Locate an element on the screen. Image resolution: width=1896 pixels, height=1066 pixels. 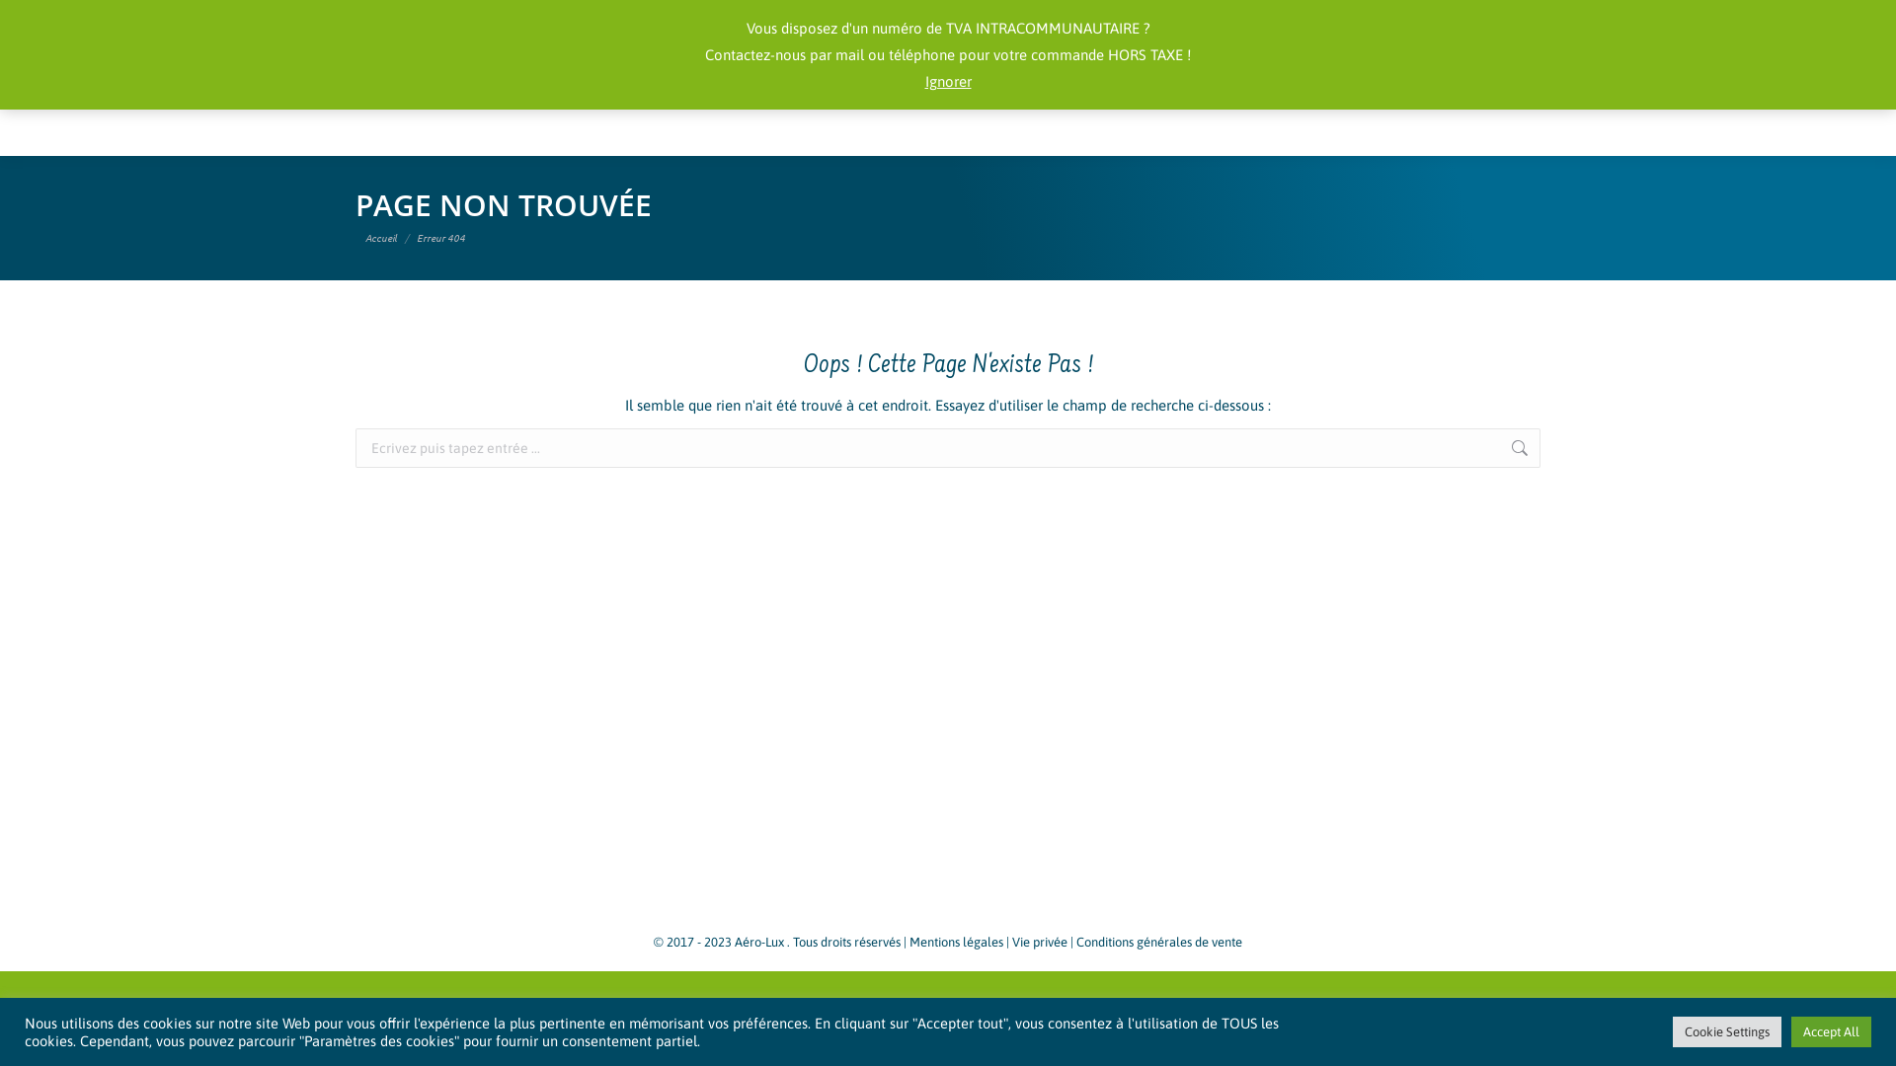
YouTube page opens in new window is located at coordinates (403, 19).